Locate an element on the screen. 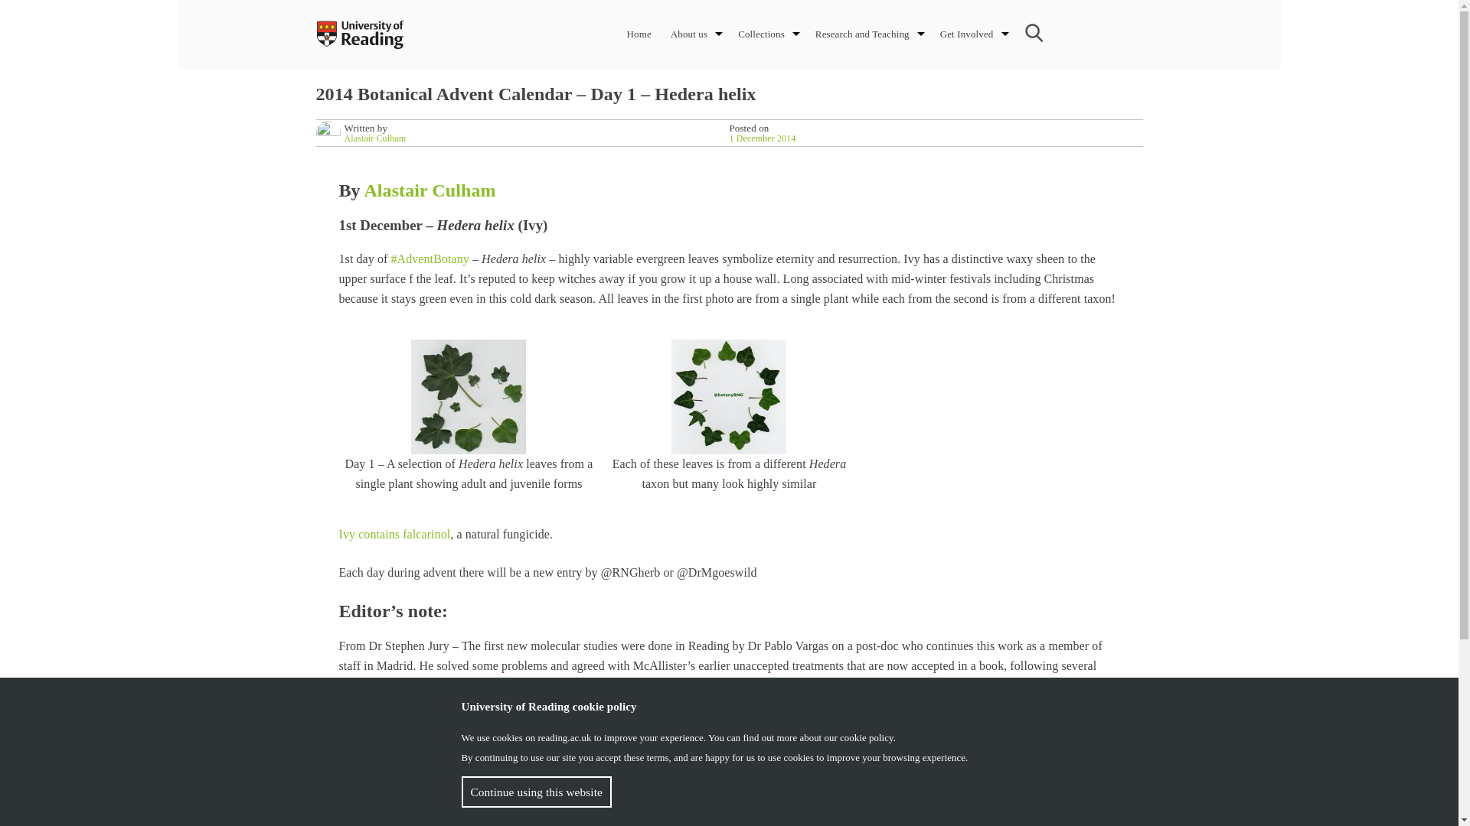 This screenshot has width=1470, height=826. Home is located at coordinates (639, 34).